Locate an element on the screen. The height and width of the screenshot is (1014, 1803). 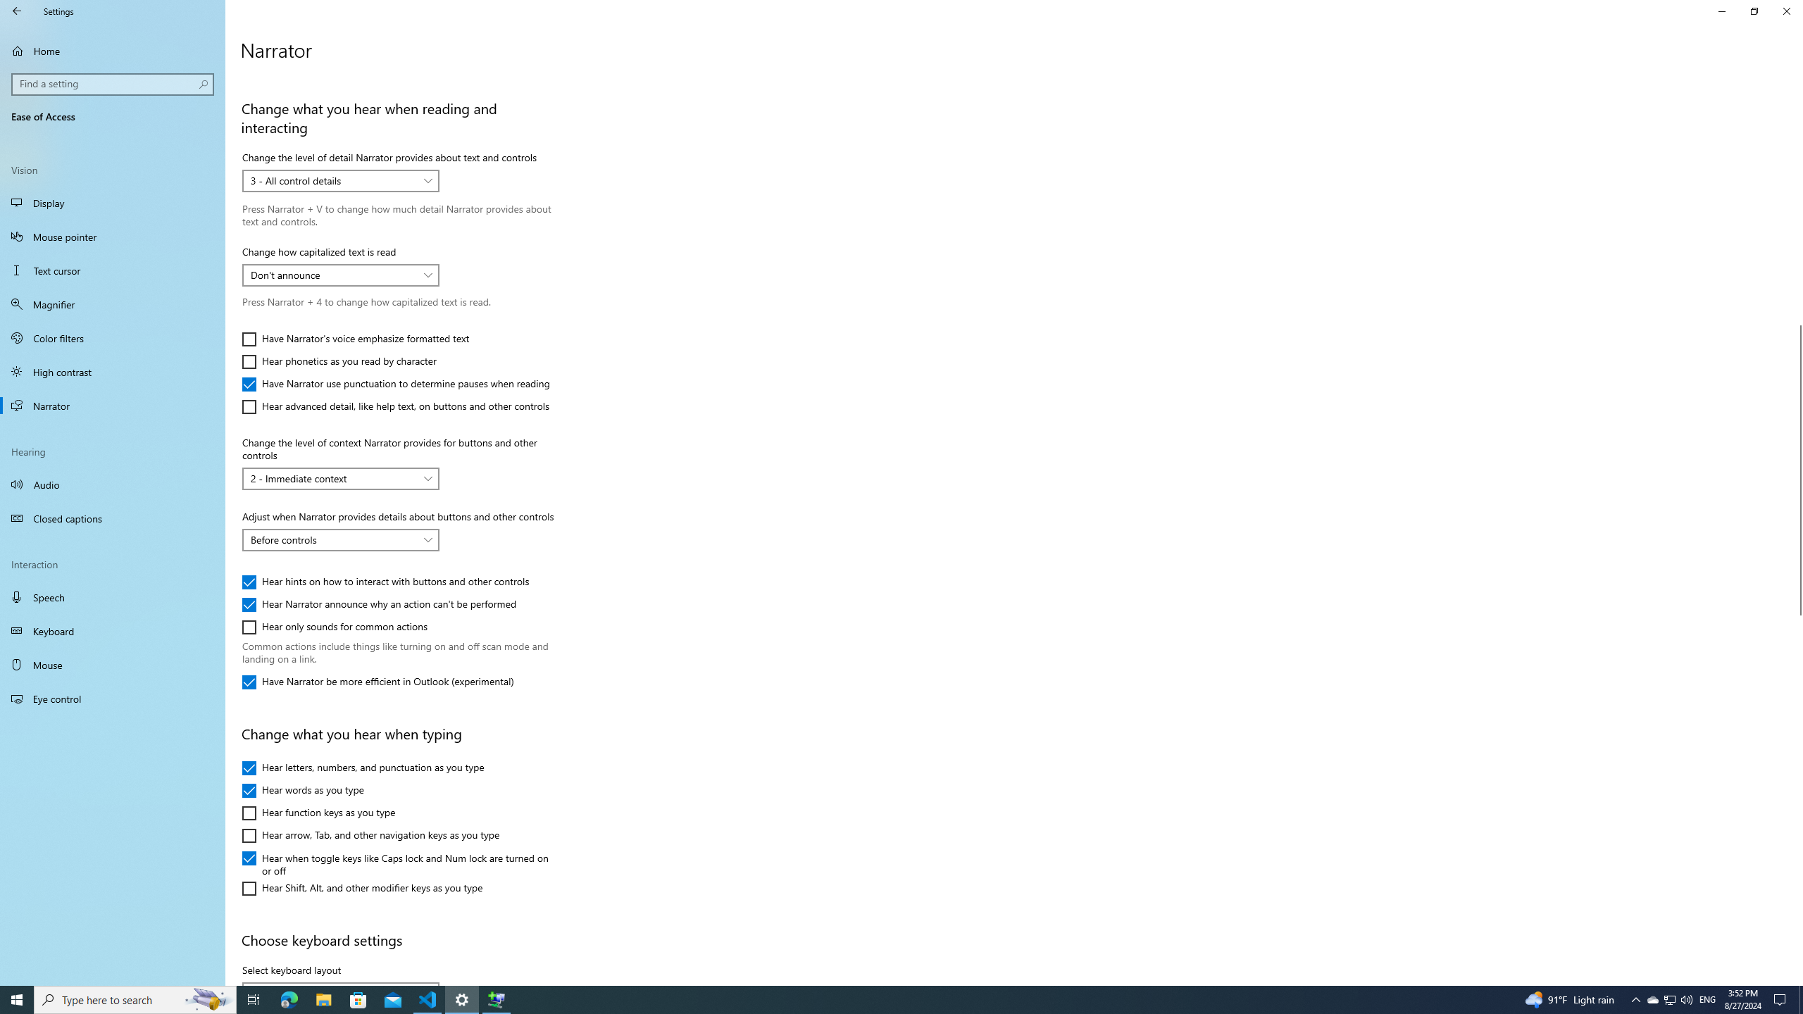
Settings - 1 running window is located at coordinates (462, 1000).